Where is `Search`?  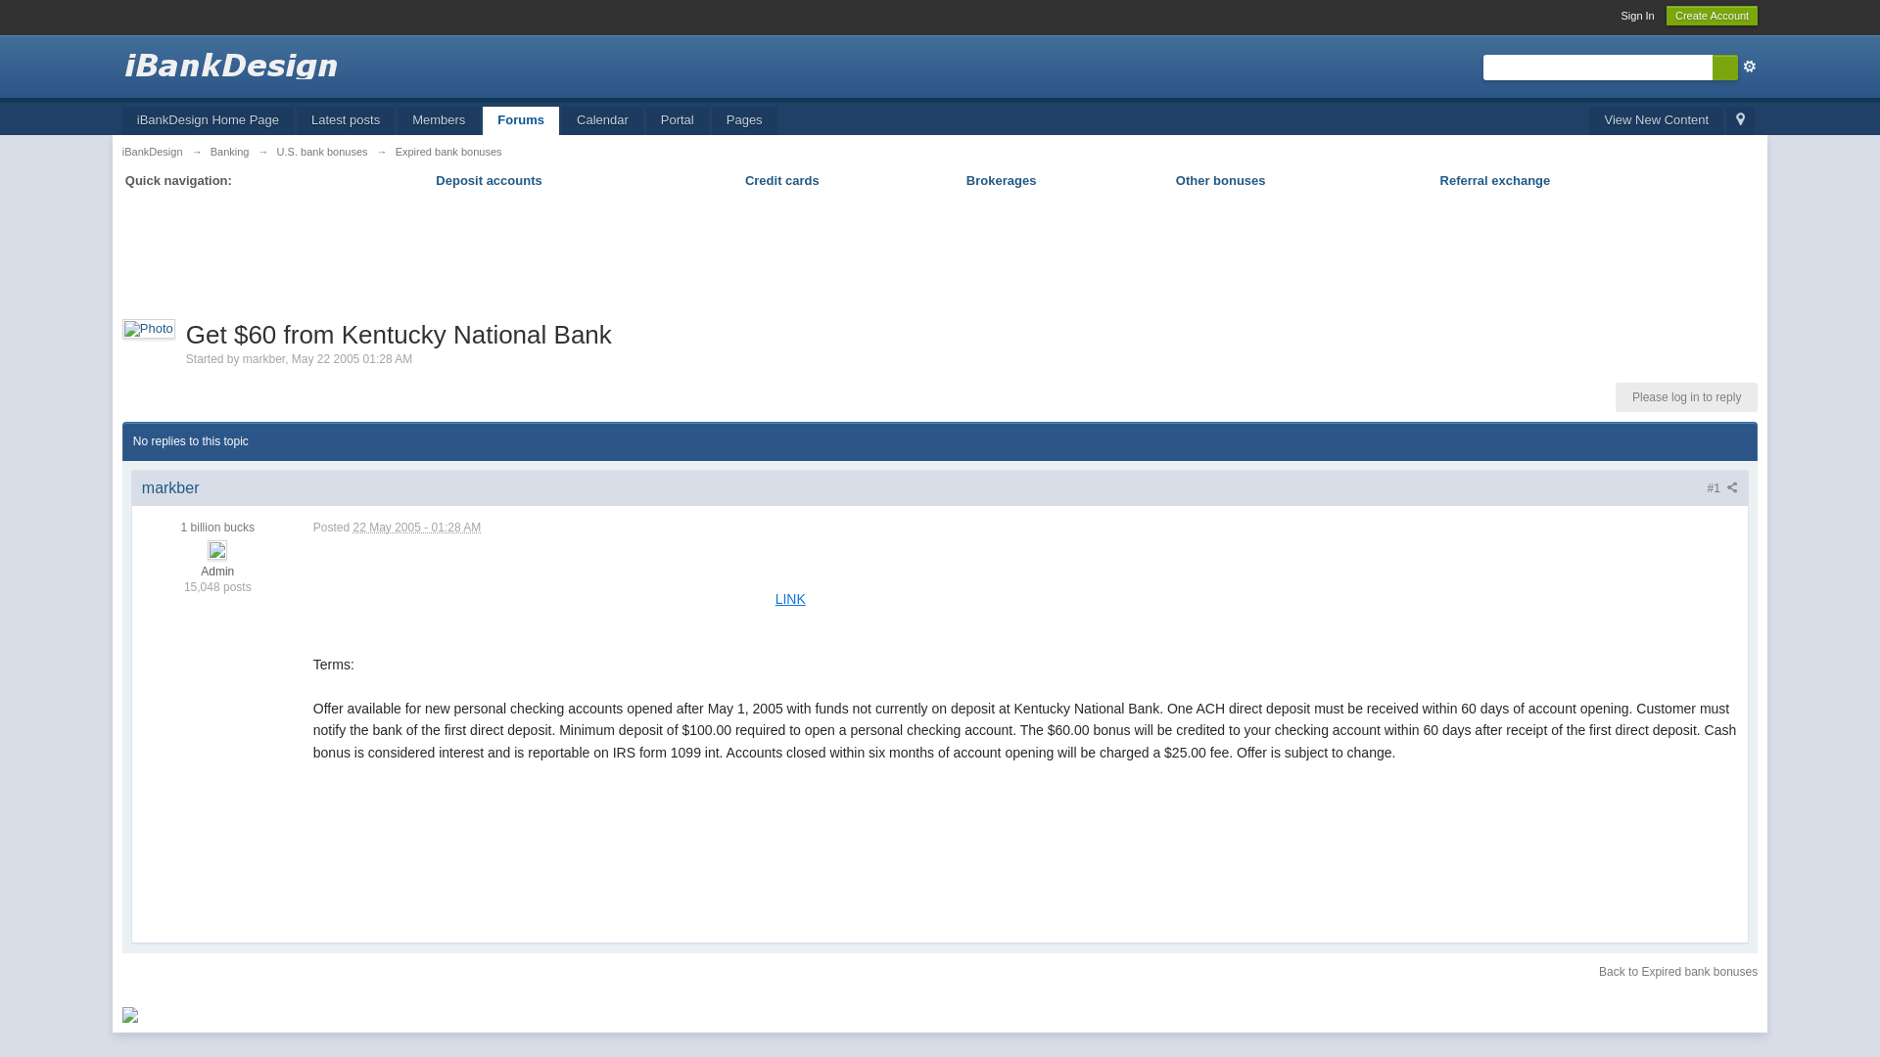
Search is located at coordinates (1725, 68).